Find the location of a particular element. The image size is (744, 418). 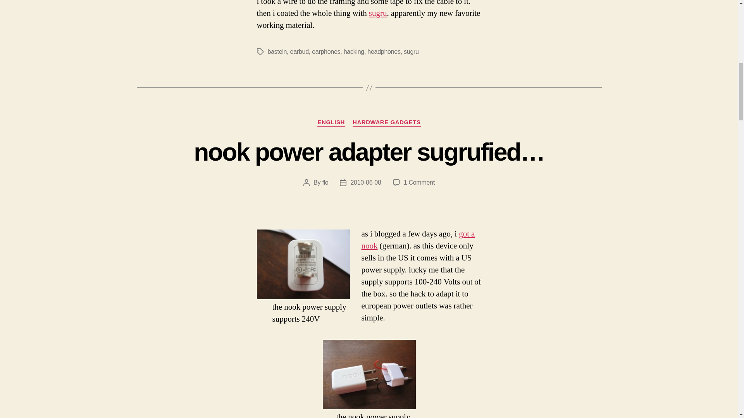

2010-06-08 is located at coordinates (366, 182).